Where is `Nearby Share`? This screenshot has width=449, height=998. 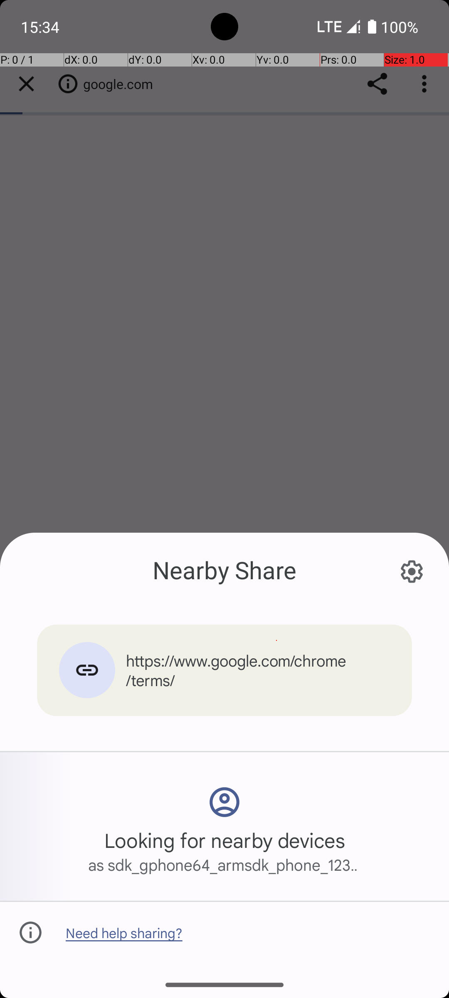
Nearby Share is located at coordinates (224, 570).